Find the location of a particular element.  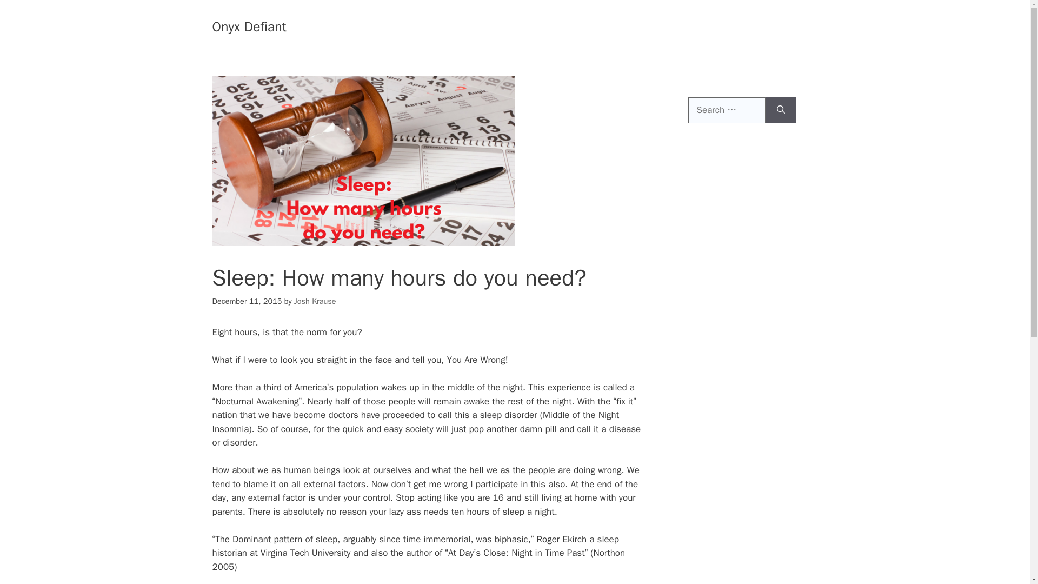

Search for: is located at coordinates (726, 110).